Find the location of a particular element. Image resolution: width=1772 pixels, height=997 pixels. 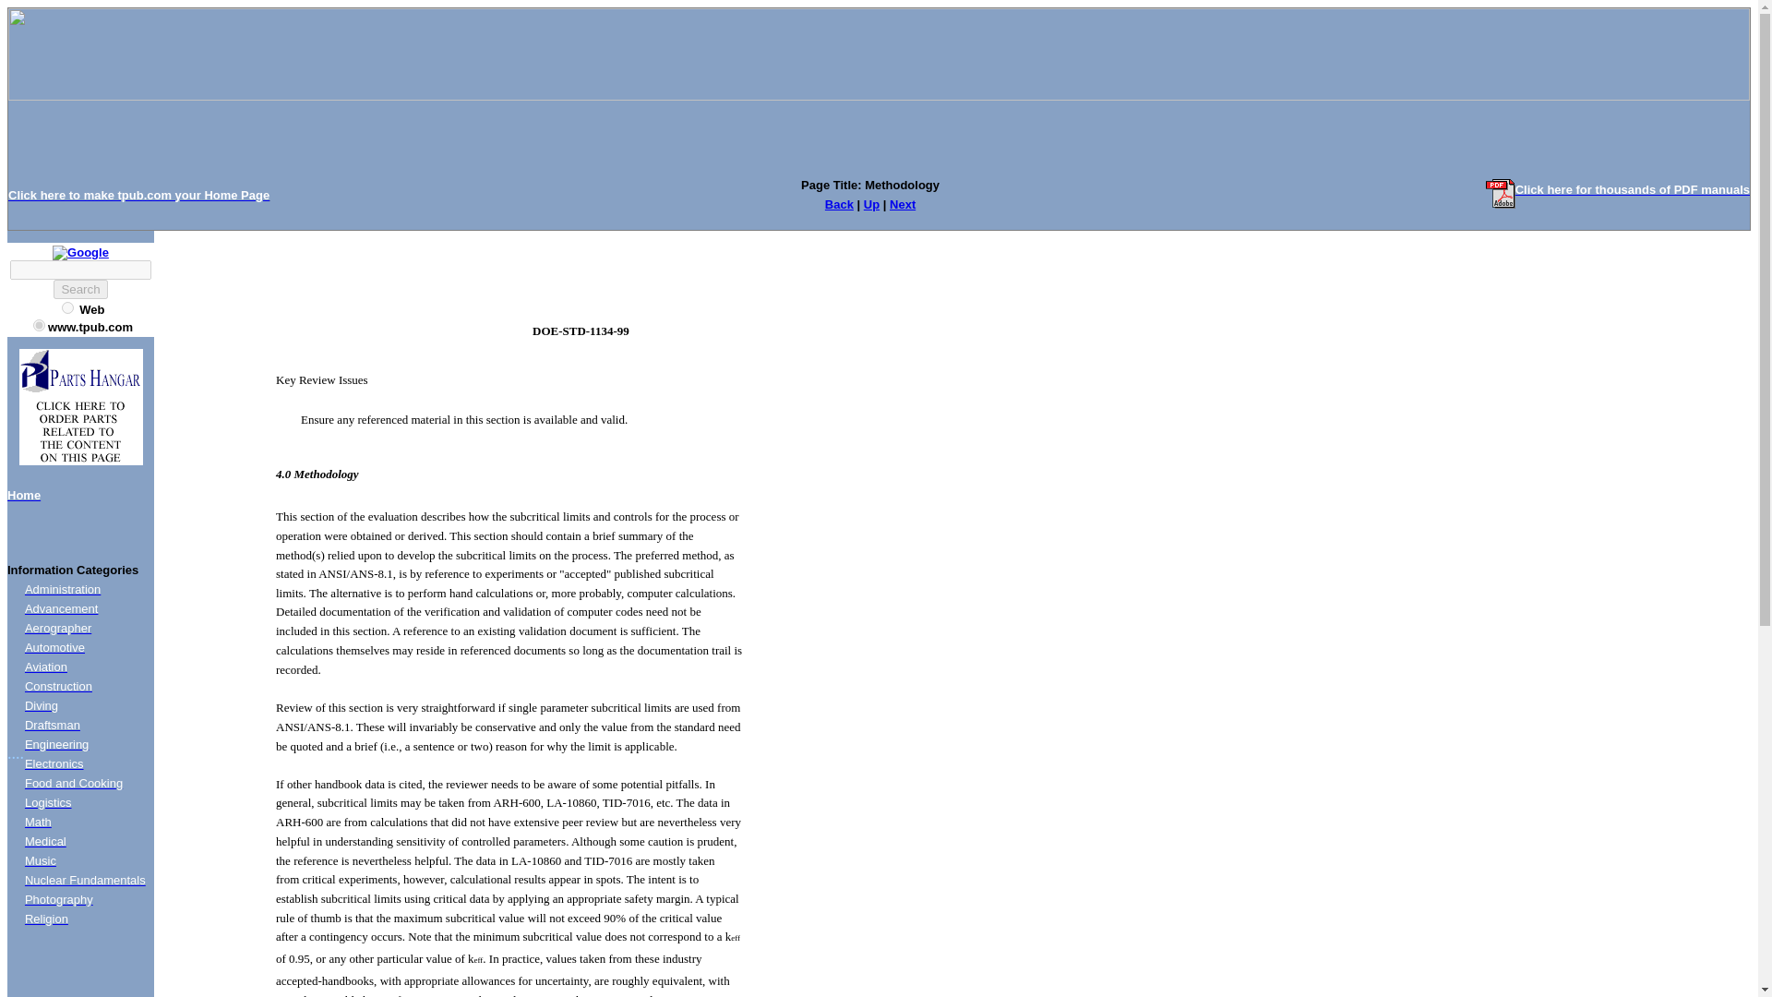

Engineering is located at coordinates (56, 744).